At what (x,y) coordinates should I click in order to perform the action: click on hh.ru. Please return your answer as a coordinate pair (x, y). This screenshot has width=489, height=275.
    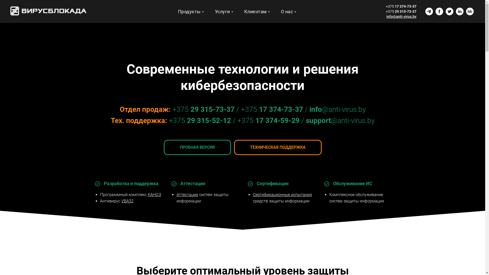
    Looking at the image, I should click on (470, 11).